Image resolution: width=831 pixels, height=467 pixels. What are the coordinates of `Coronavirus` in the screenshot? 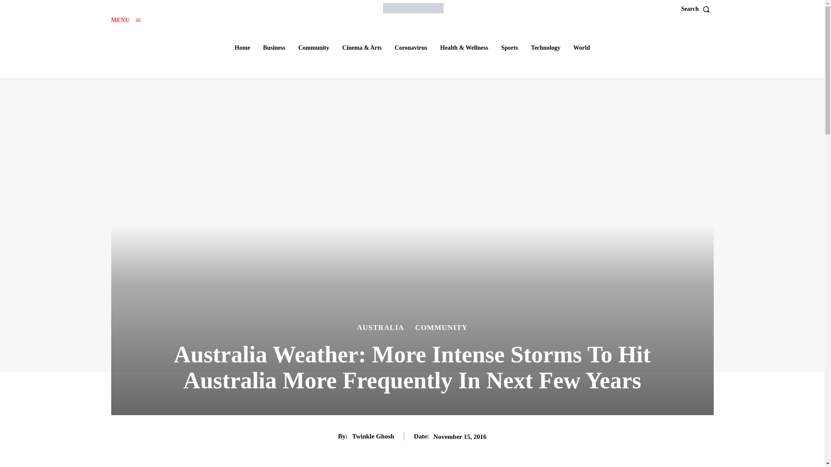 It's located at (411, 48).